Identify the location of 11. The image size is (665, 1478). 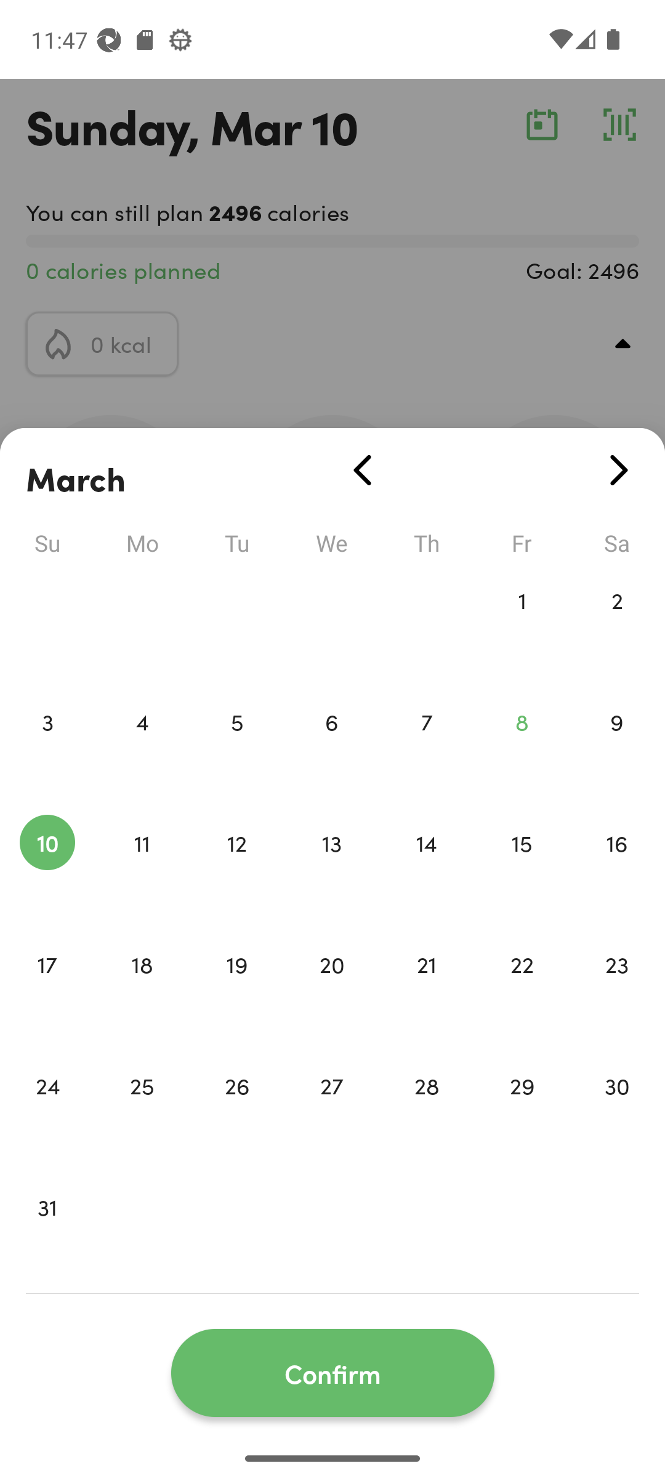
(142, 868).